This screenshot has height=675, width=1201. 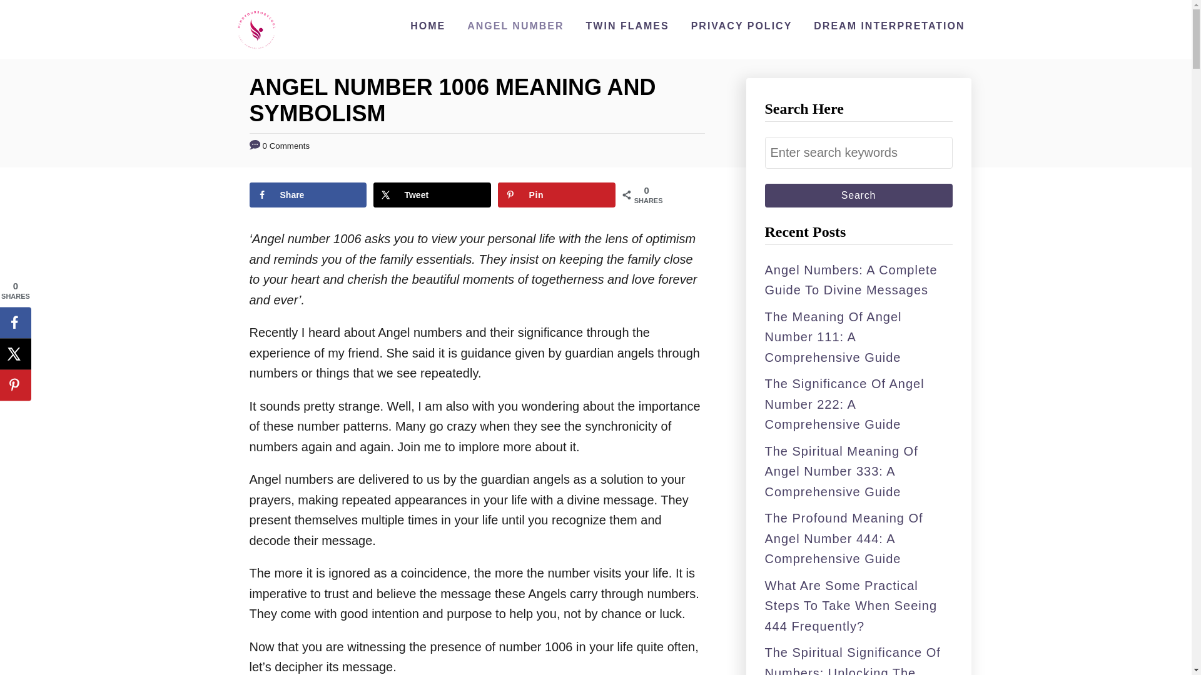 I want to click on PRIVACY POLICY, so click(x=741, y=26).